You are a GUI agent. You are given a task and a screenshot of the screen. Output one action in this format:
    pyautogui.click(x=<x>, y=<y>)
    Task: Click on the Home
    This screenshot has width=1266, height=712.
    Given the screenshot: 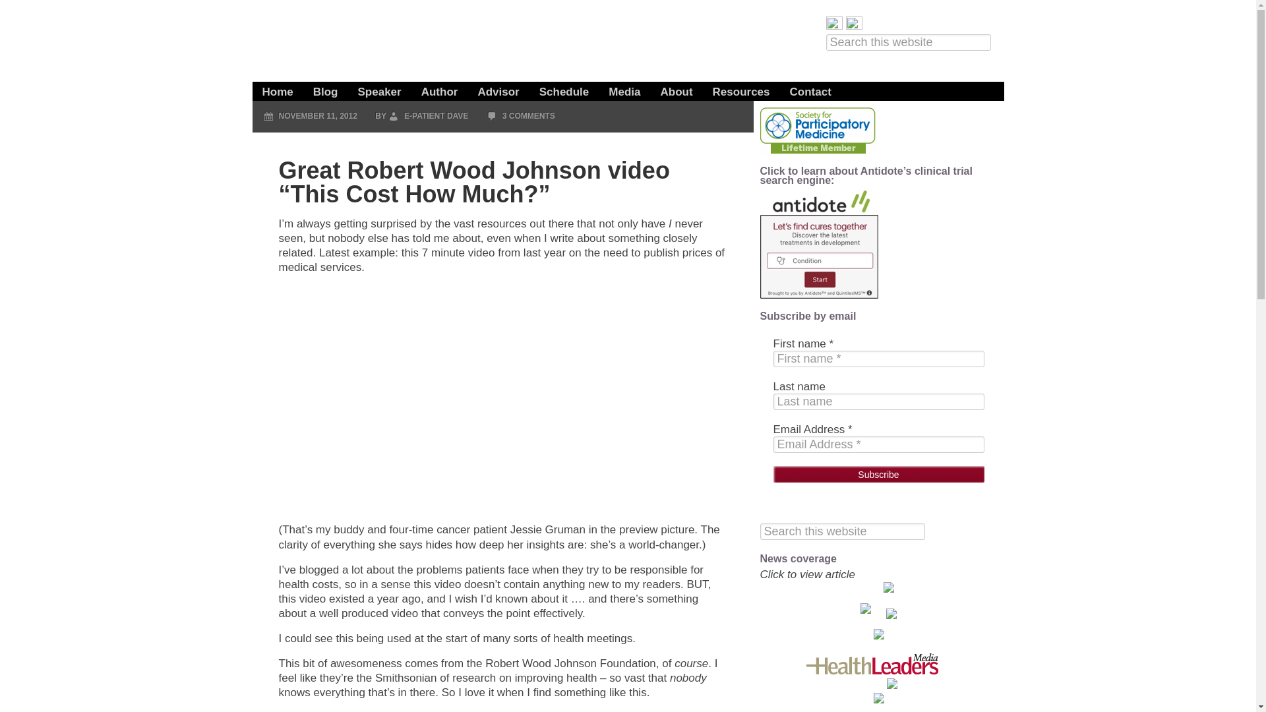 What is the action you would take?
    pyautogui.click(x=277, y=85)
    